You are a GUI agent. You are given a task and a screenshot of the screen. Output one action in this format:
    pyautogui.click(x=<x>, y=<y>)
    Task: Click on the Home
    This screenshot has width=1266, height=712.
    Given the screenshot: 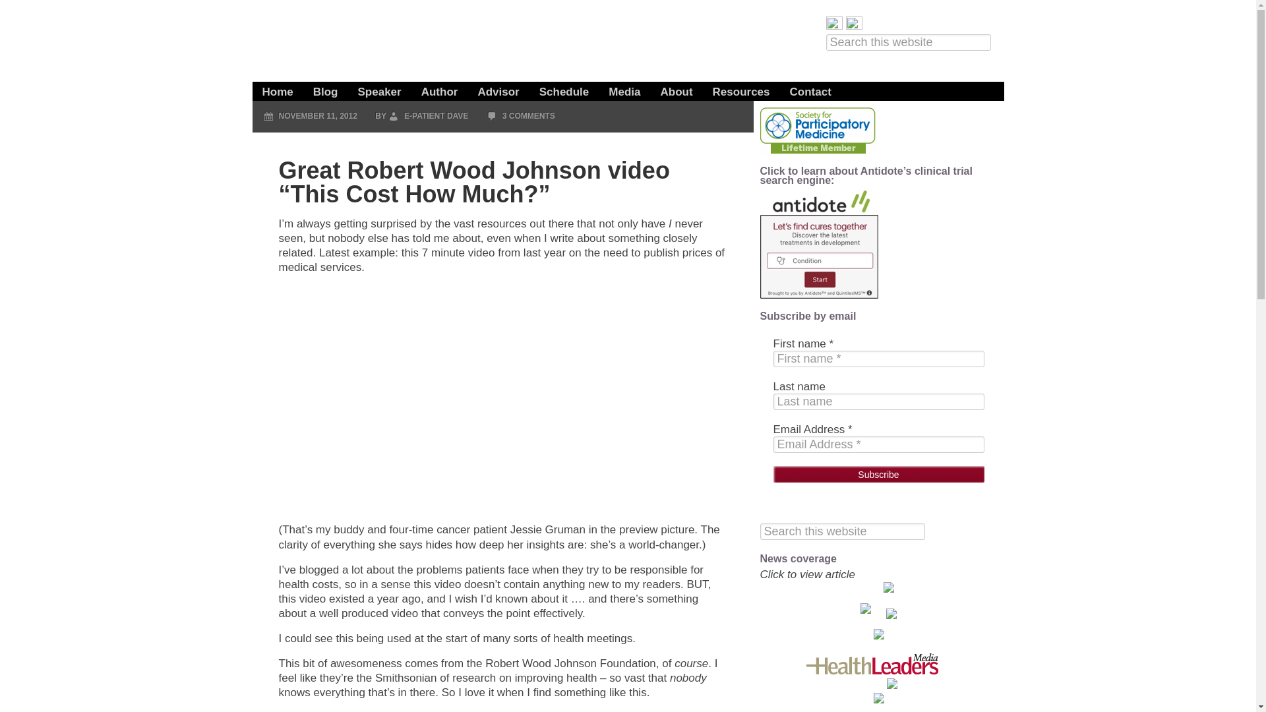 What is the action you would take?
    pyautogui.click(x=277, y=85)
    